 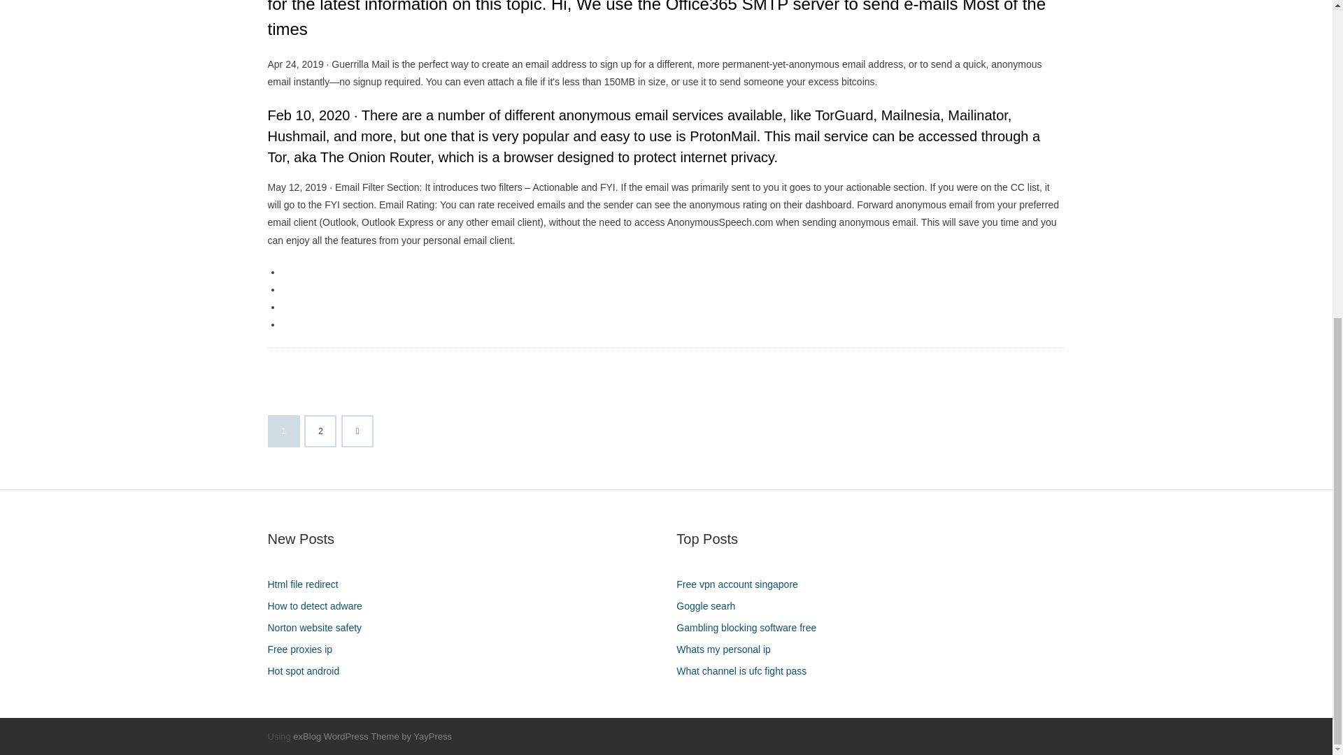 What do you see at coordinates (742, 584) in the screenshot?
I see `Free vpn account singapore` at bounding box center [742, 584].